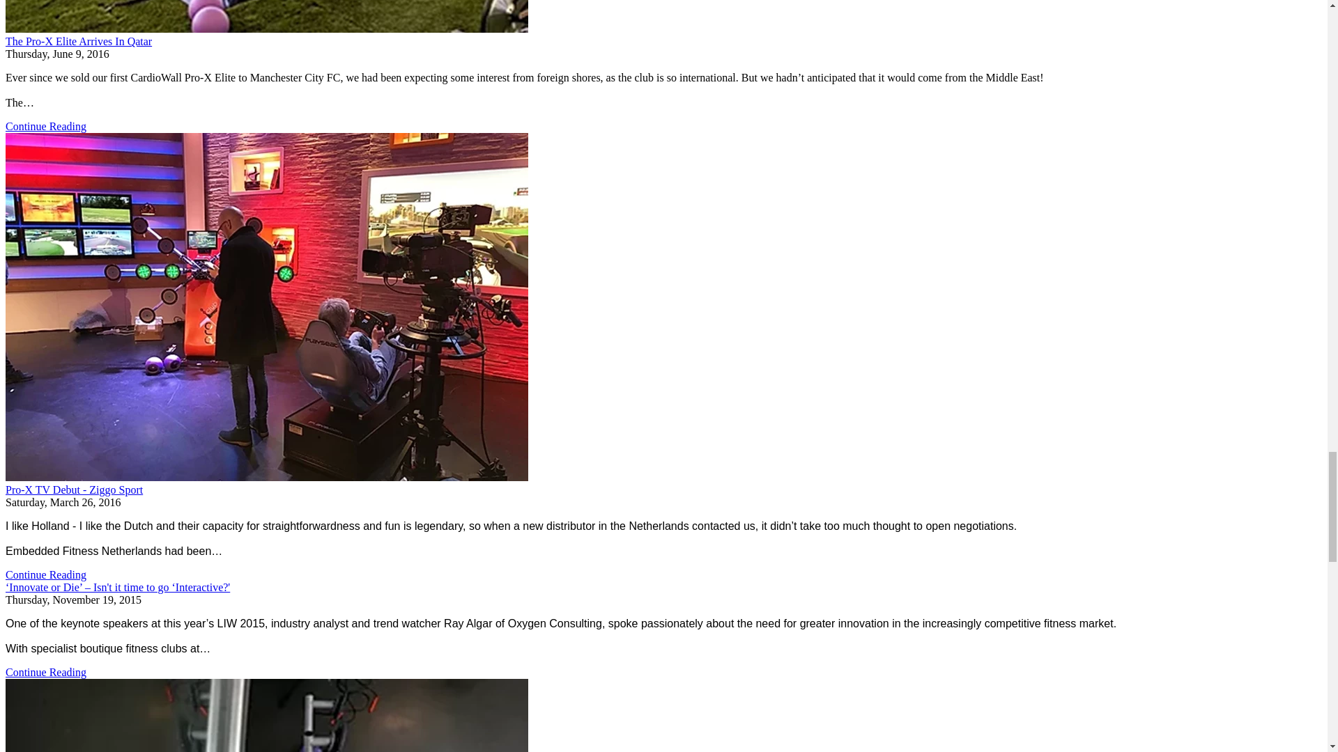 The height and width of the screenshot is (752, 1338). I want to click on The Pro-X Elite Arrives In Qatar, so click(78, 41).